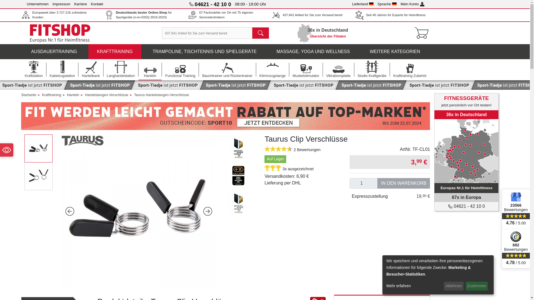 Image resolution: width=534 pixels, height=300 pixels. What do you see at coordinates (363, 4) in the screenshot?
I see `Lieferland` at bounding box center [363, 4].